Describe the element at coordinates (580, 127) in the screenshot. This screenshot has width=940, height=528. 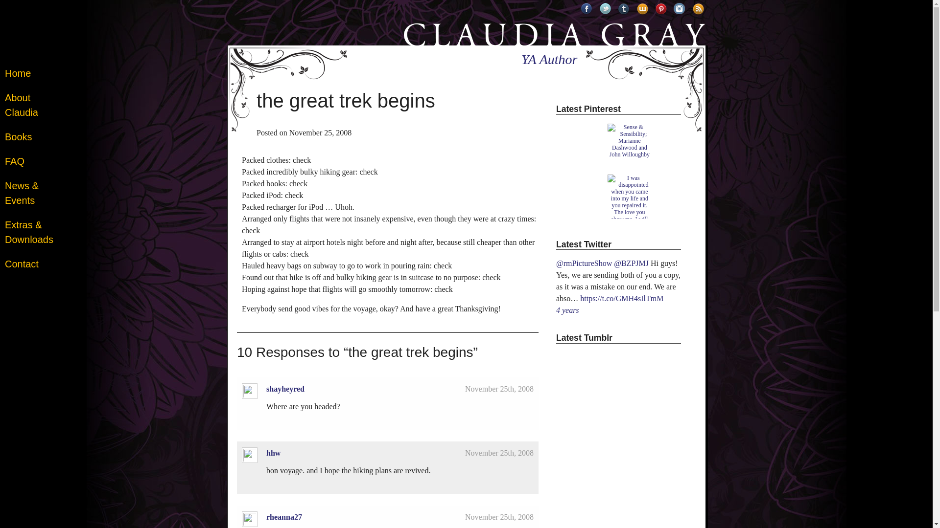
I see ` - Pinned on Aug 30, 2024` at that location.